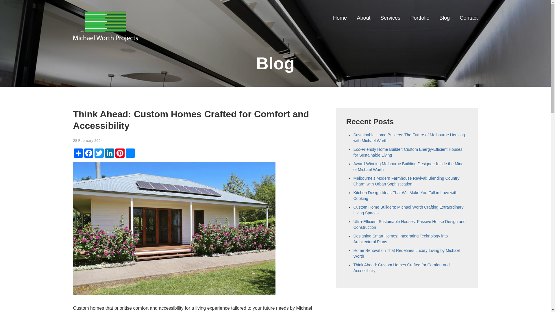 The width and height of the screenshot is (555, 312). I want to click on Blog, so click(445, 18).